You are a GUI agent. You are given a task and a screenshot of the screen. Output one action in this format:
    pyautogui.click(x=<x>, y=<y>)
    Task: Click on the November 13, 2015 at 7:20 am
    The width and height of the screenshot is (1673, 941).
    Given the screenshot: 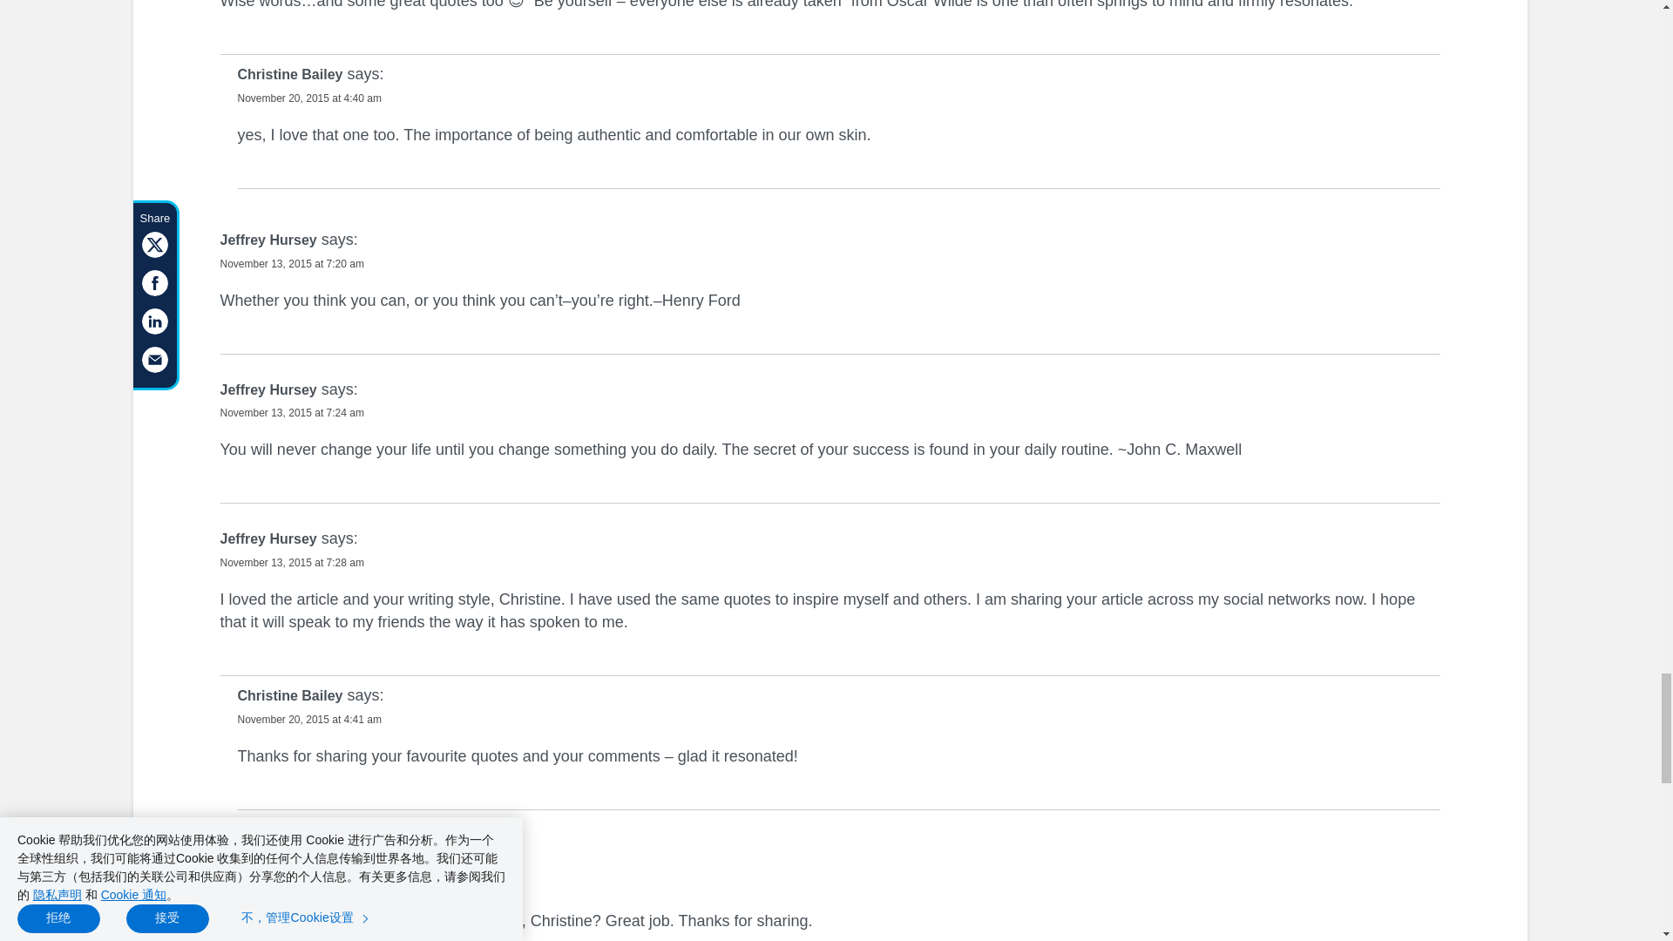 What is the action you would take?
    pyautogui.click(x=291, y=263)
    